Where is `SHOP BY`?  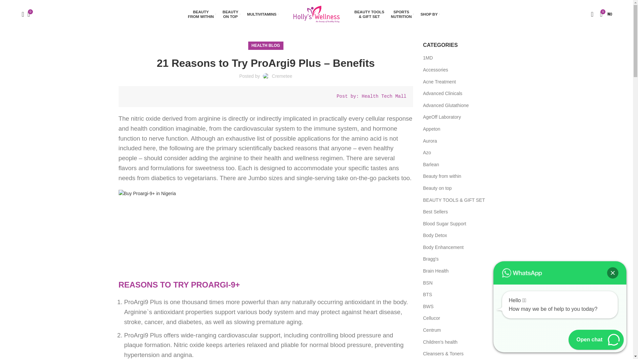 SHOP BY is located at coordinates (402, 14).